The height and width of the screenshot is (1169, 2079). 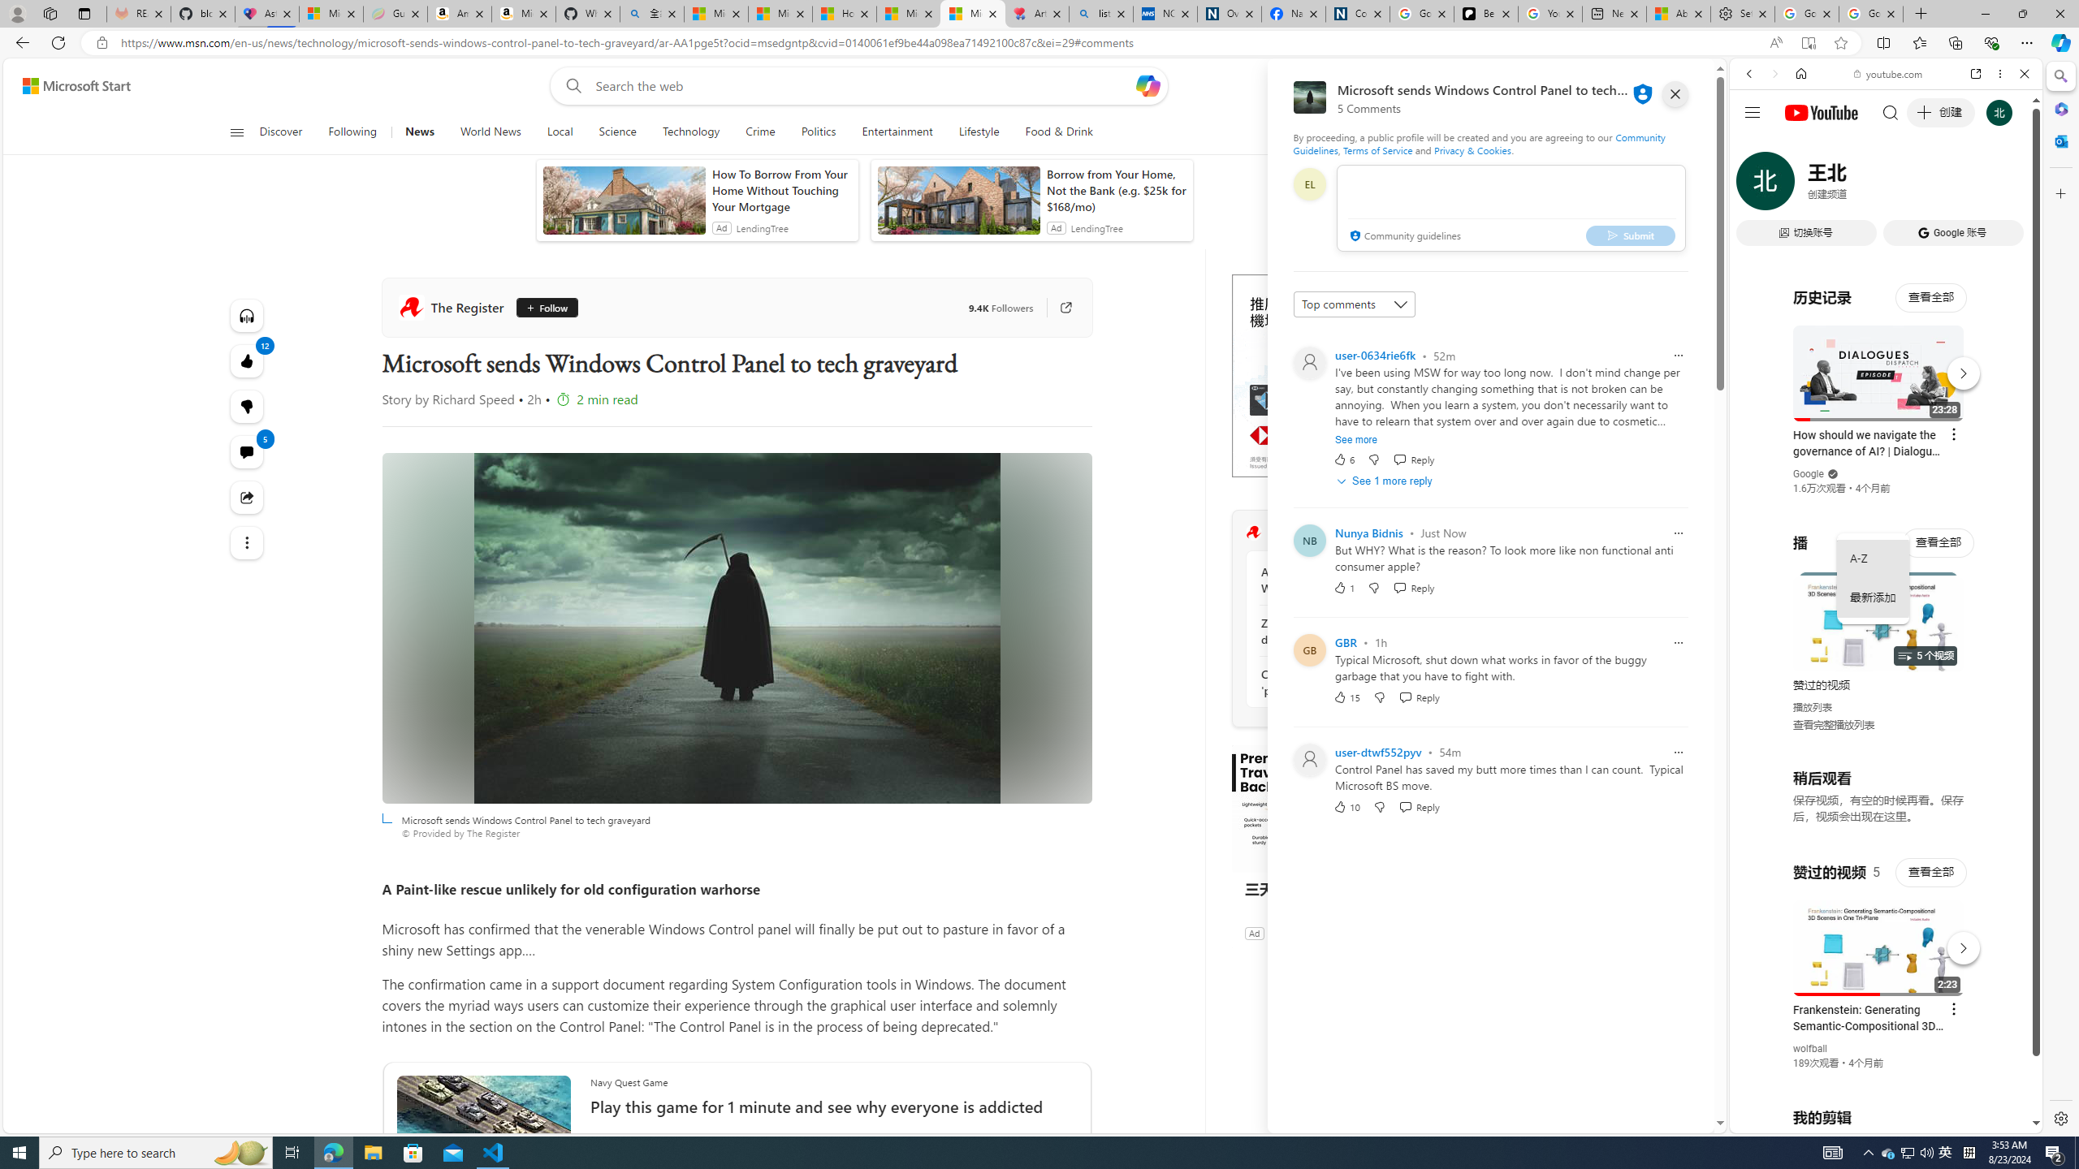 I want to click on LendingTree, so click(x=1096, y=228).